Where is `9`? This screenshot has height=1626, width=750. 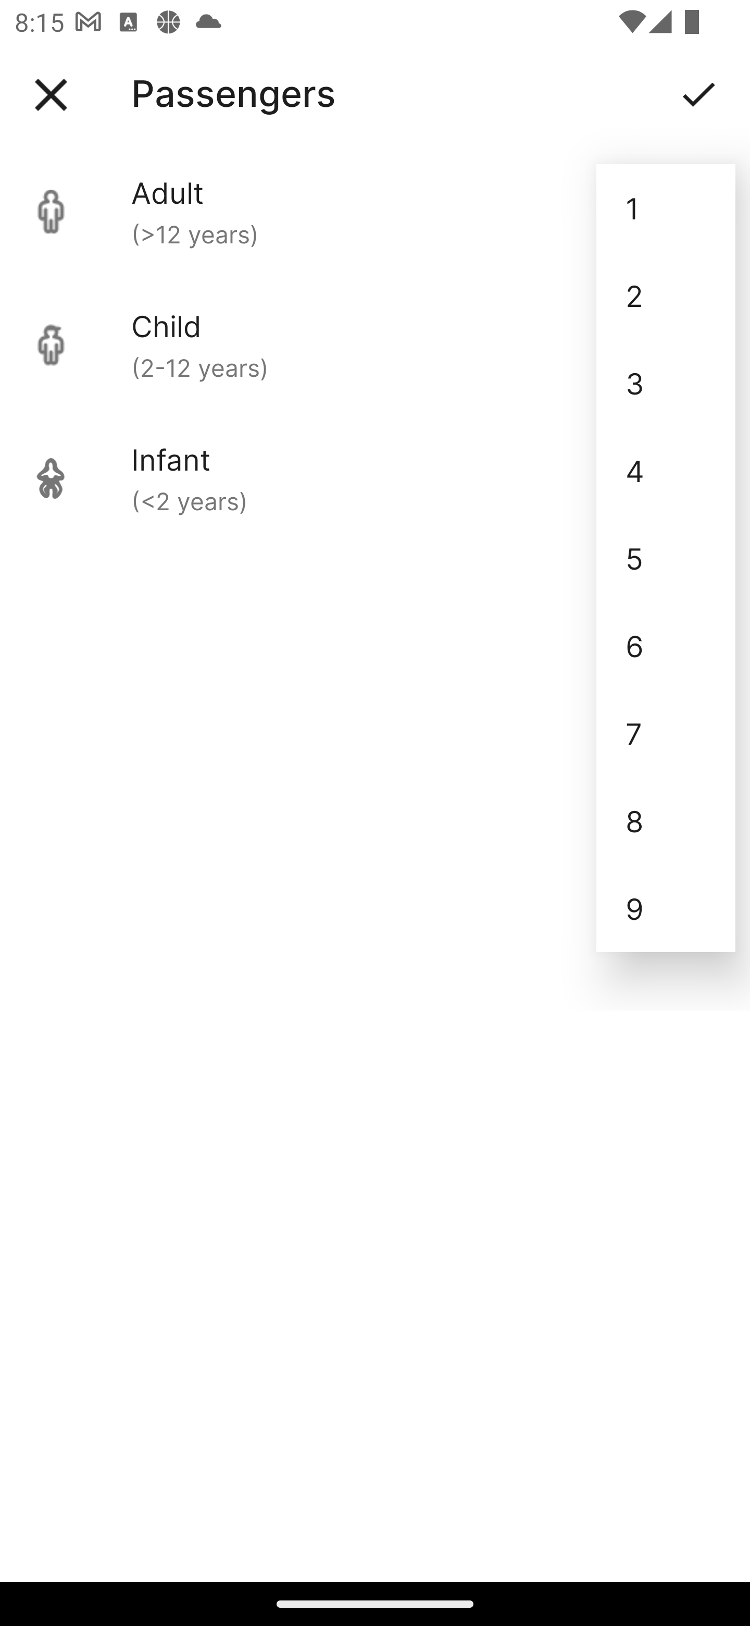
9 is located at coordinates (666, 909).